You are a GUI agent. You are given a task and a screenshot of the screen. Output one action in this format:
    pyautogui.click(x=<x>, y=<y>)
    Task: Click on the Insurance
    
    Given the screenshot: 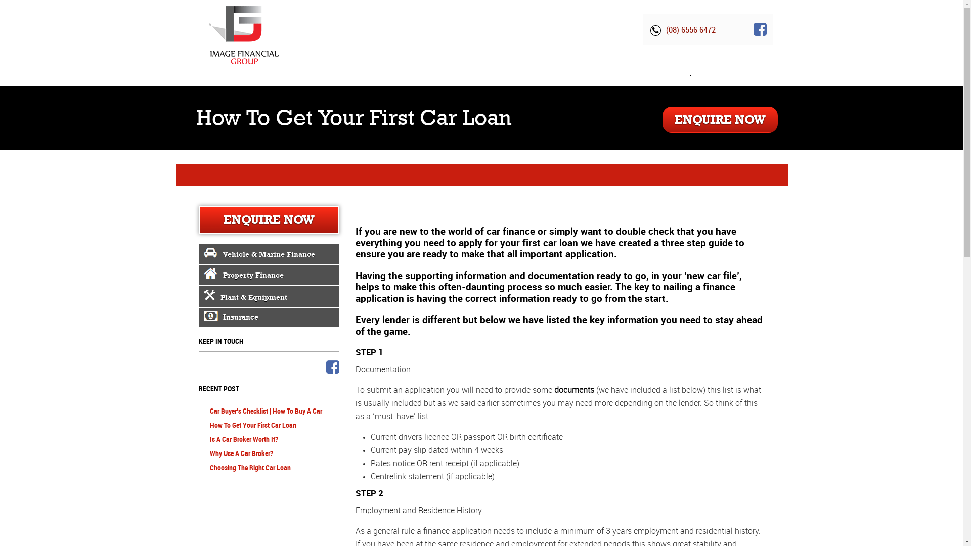 What is the action you would take?
    pyautogui.click(x=269, y=317)
    